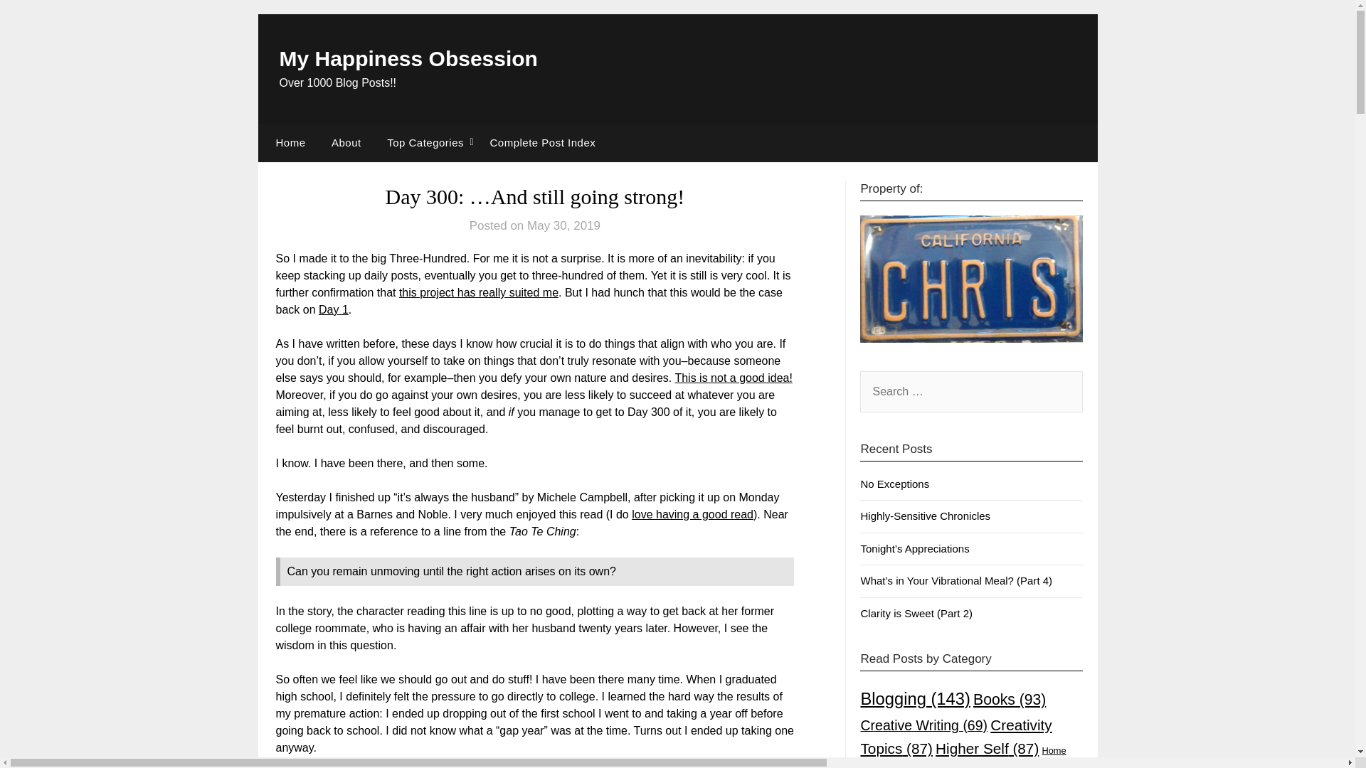  I want to click on This is not a good idea!, so click(733, 378).